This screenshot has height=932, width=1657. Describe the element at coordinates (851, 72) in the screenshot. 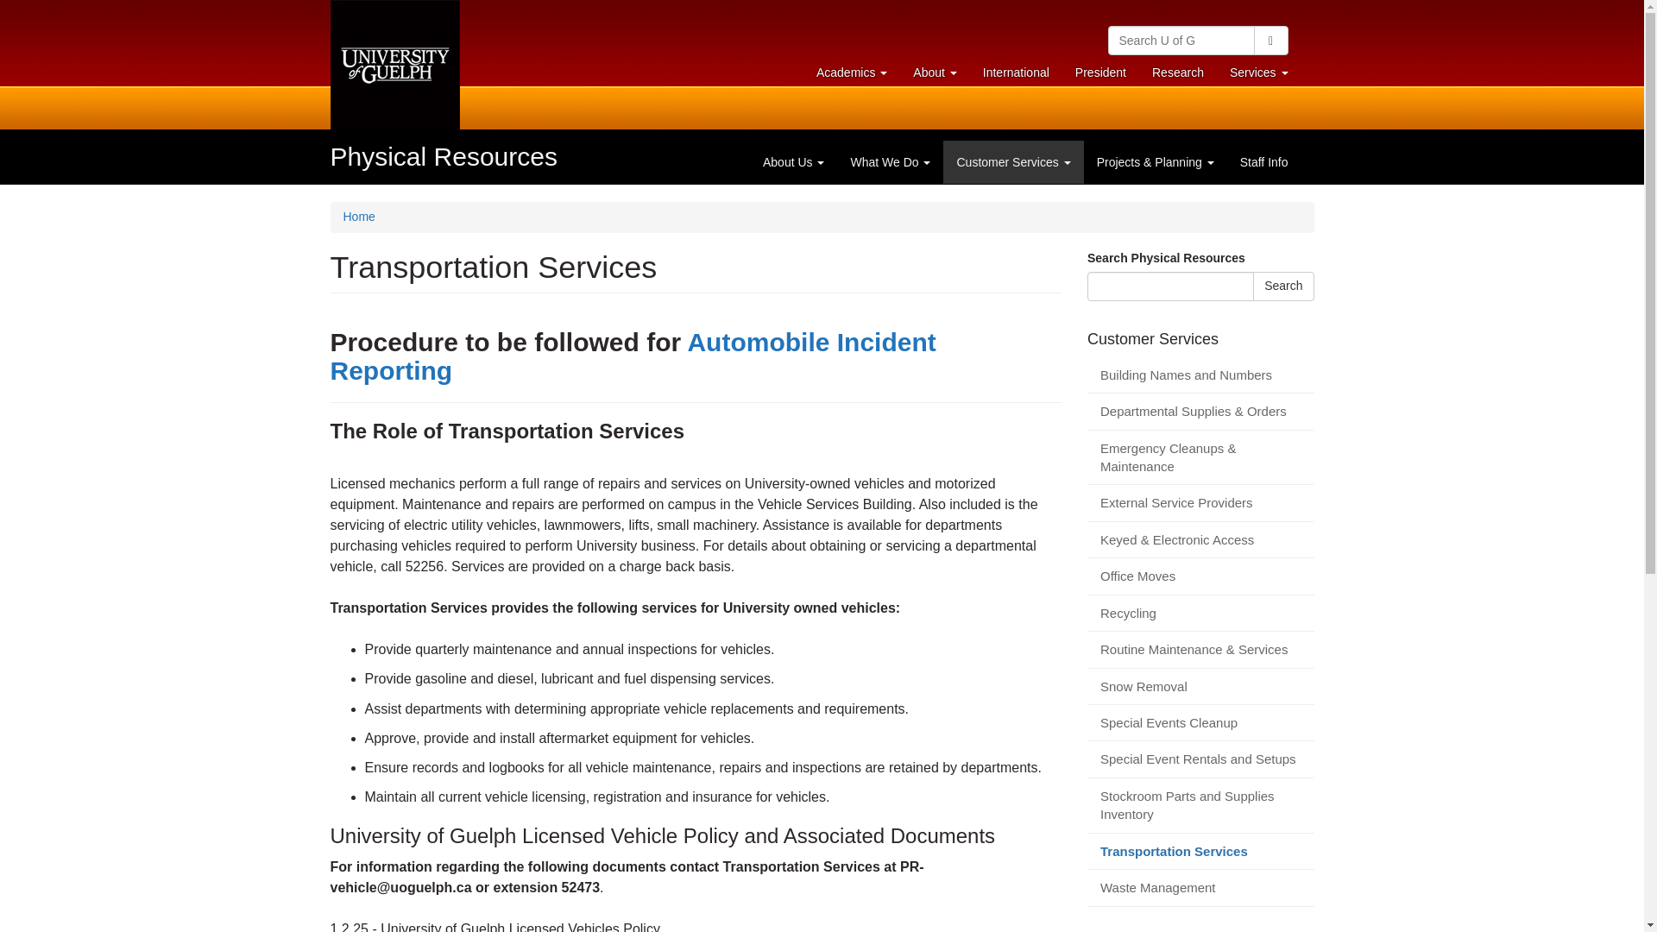

I see `President` at that location.